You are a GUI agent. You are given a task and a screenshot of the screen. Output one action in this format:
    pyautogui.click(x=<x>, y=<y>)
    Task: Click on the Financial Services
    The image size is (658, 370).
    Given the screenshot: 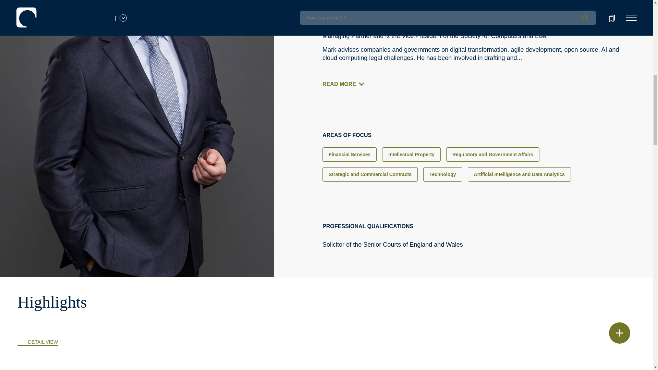 What is the action you would take?
    pyautogui.click(x=349, y=154)
    